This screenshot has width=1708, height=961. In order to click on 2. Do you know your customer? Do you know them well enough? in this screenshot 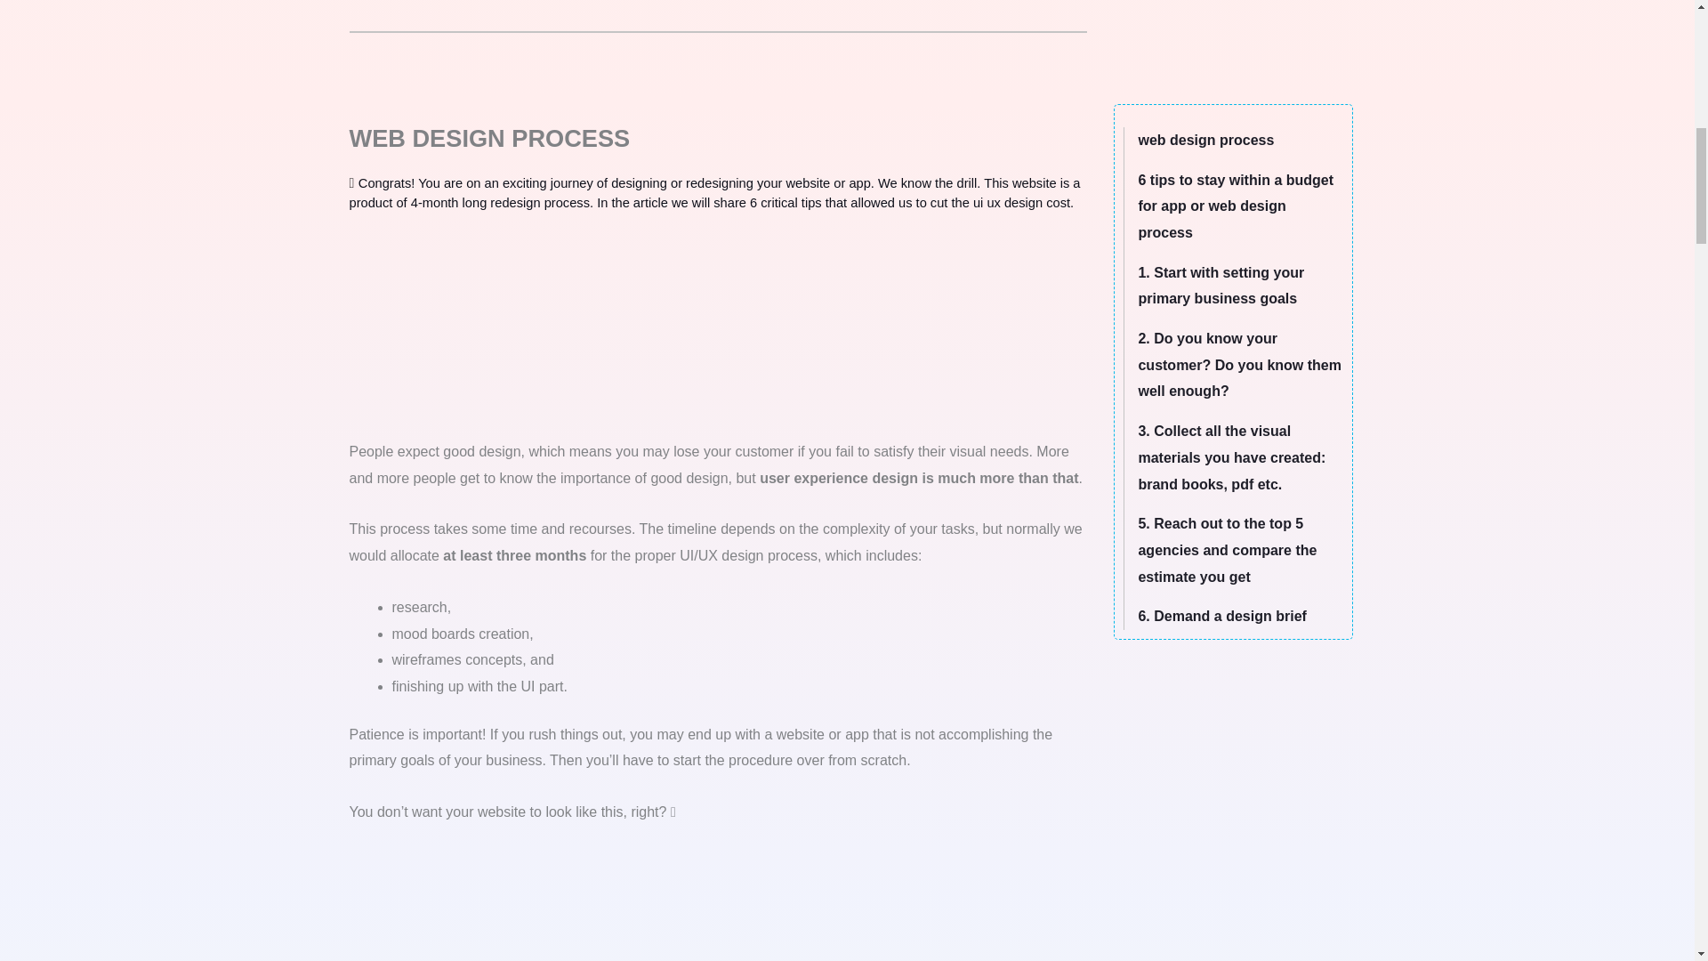, I will do `click(1238, 365)`.